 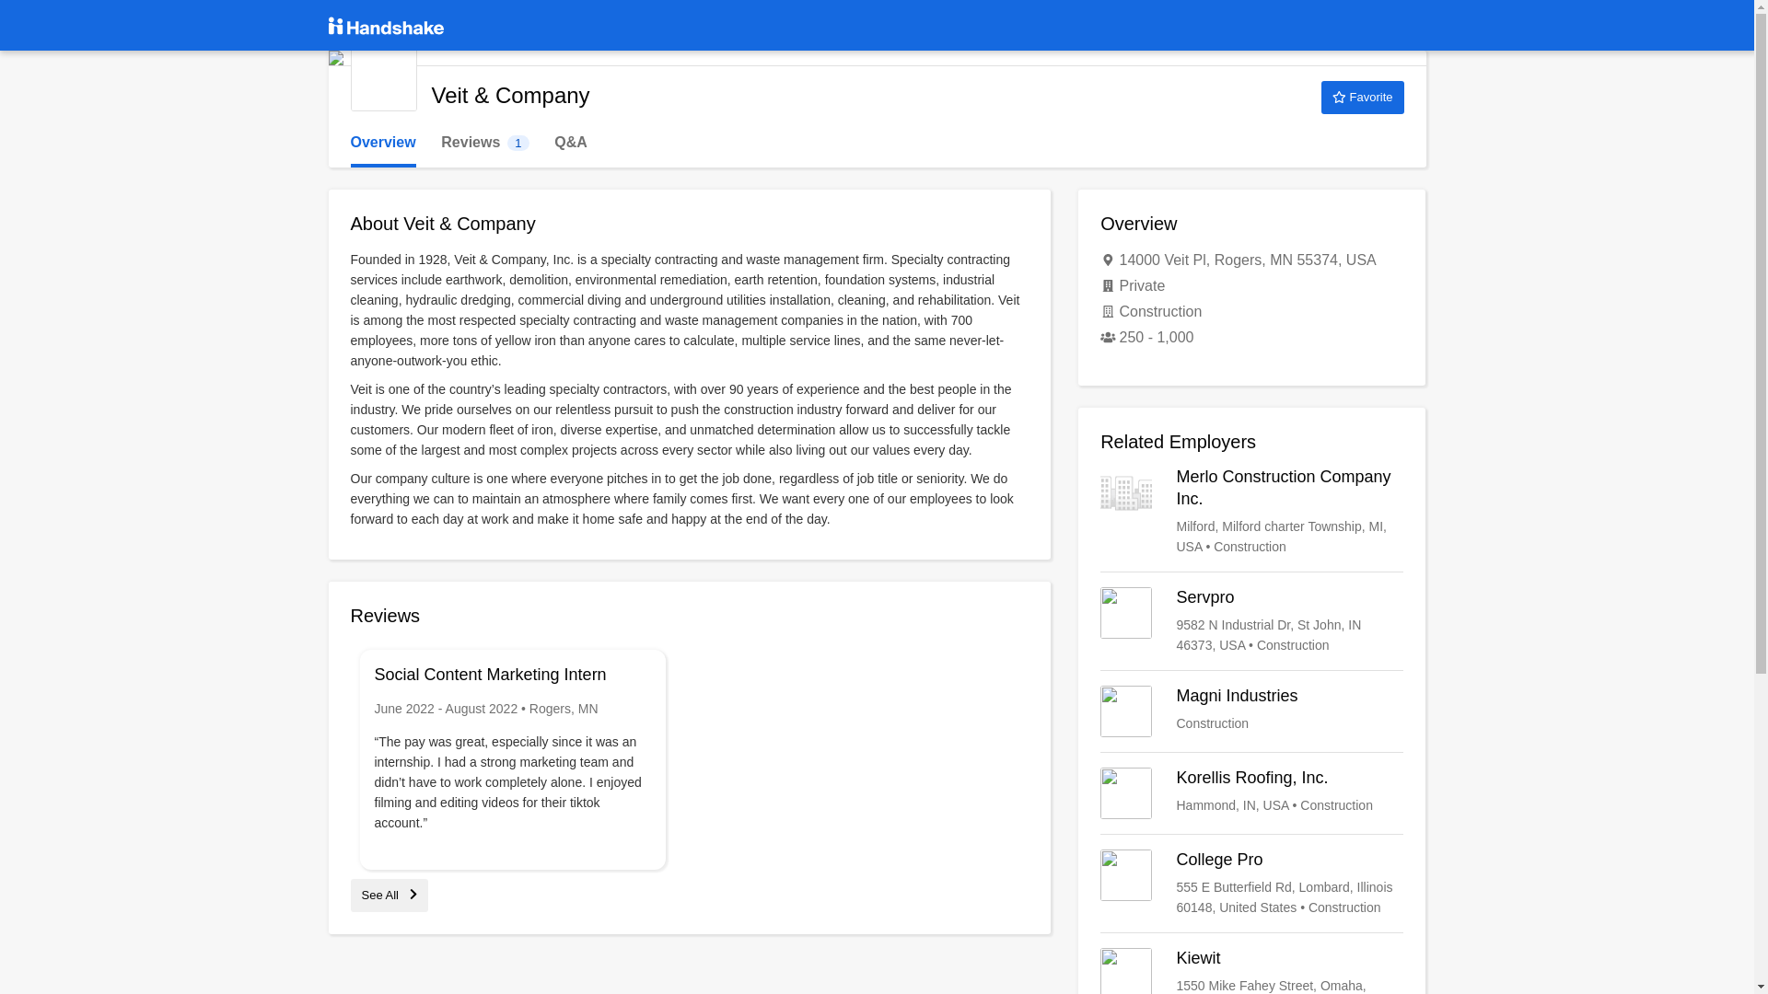 I want to click on Servpro, so click(x=1251, y=511).